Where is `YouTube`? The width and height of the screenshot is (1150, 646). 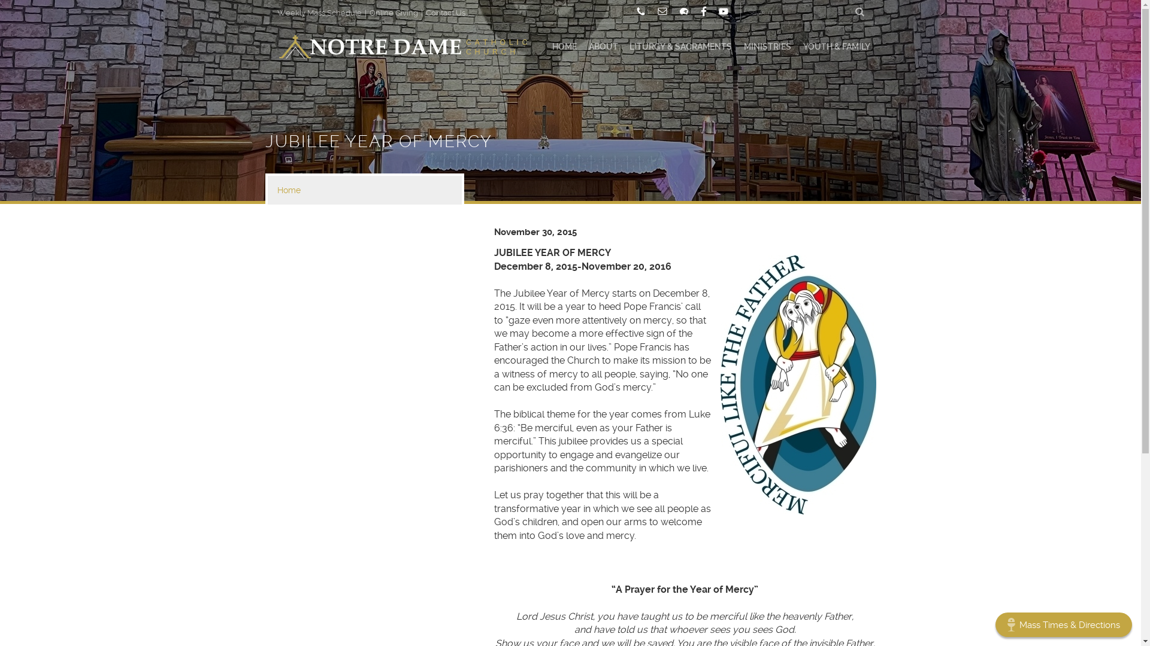 YouTube is located at coordinates (724, 11).